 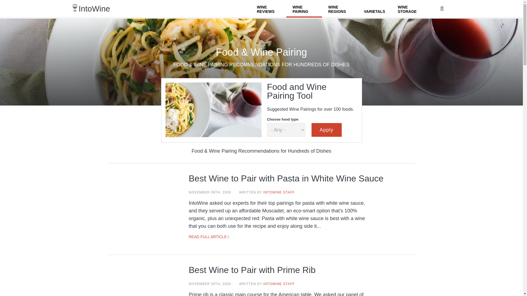 What do you see at coordinates (286, 178) in the screenshot?
I see `Best Wine to Pair with Pasta in White Wine Sauce` at bounding box center [286, 178].